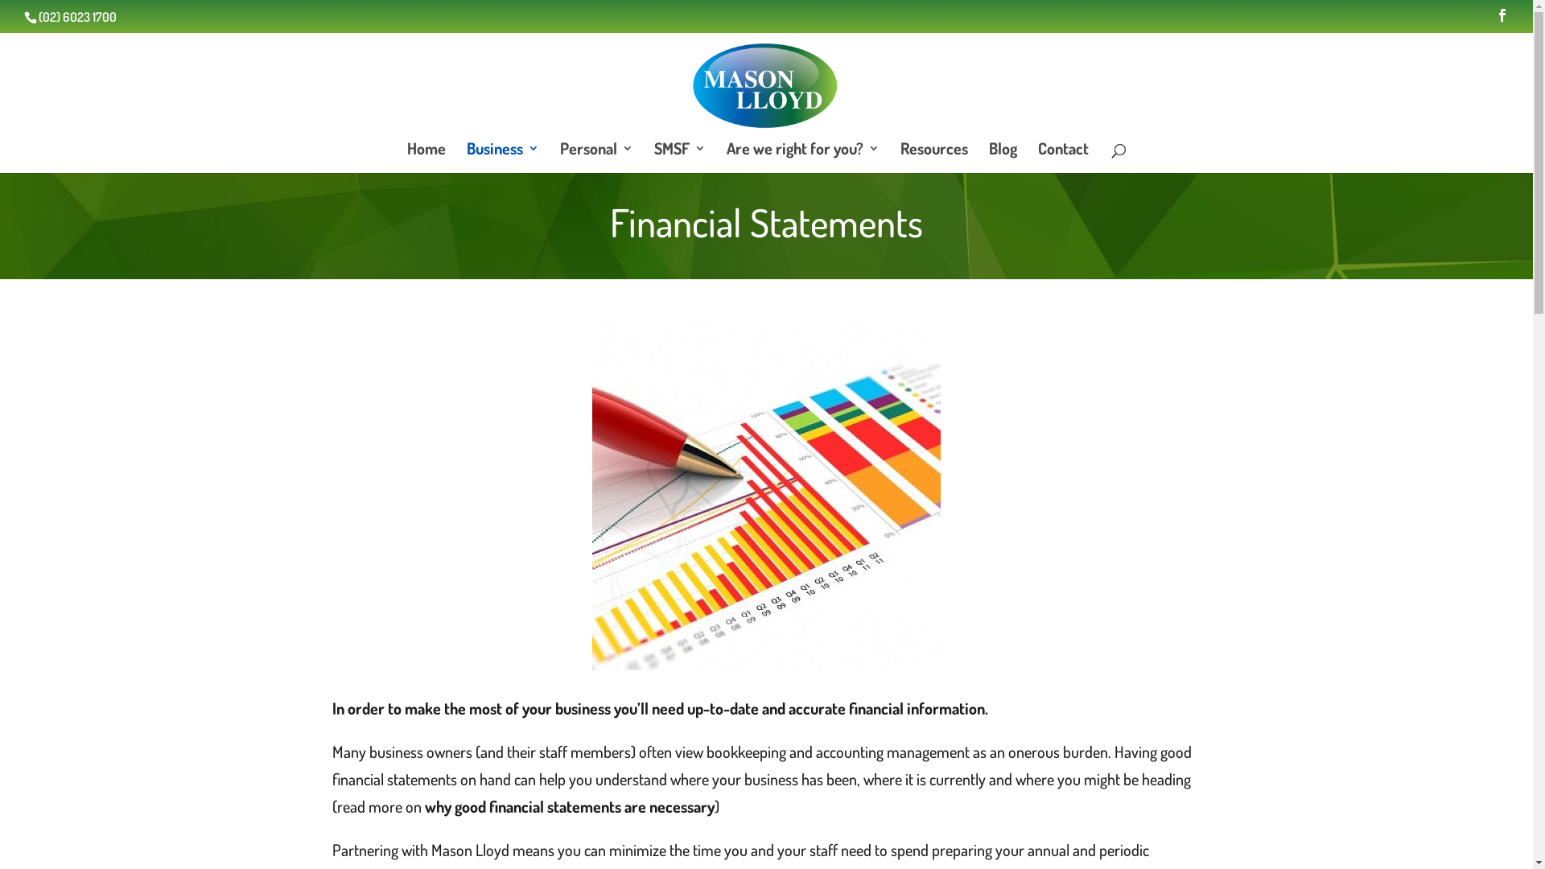  I want to click on Business, so click(503, 158).